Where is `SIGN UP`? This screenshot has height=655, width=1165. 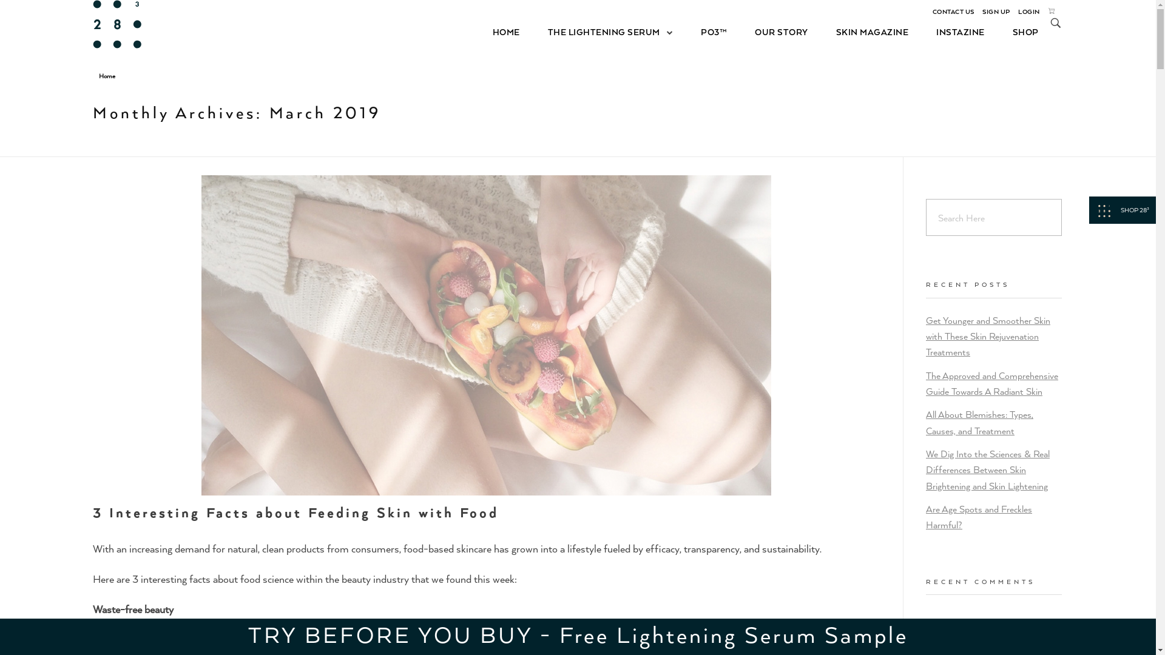
SIGN UP is located at coordinates (996, 12).